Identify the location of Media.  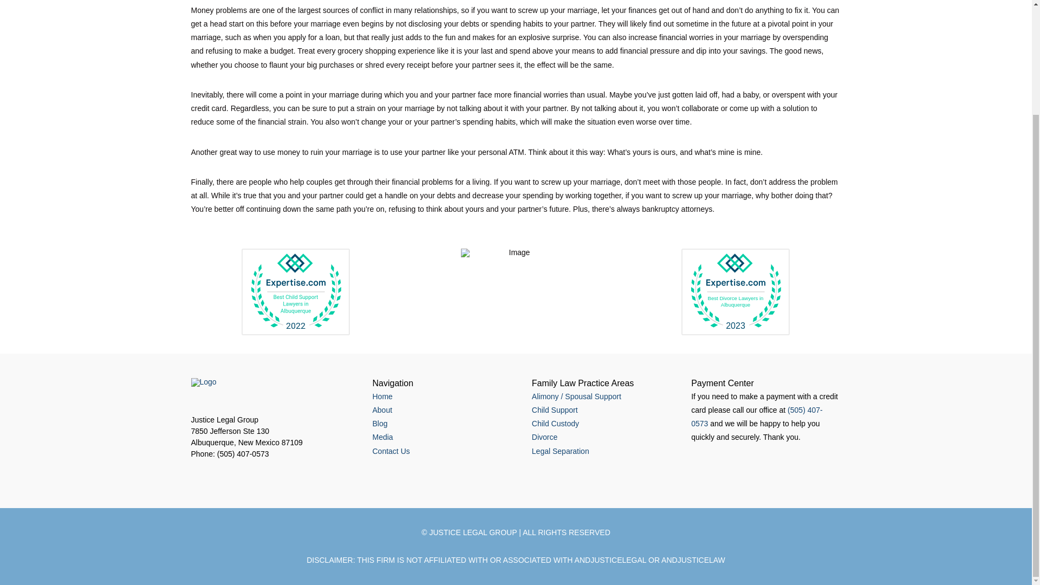
(382, 437).